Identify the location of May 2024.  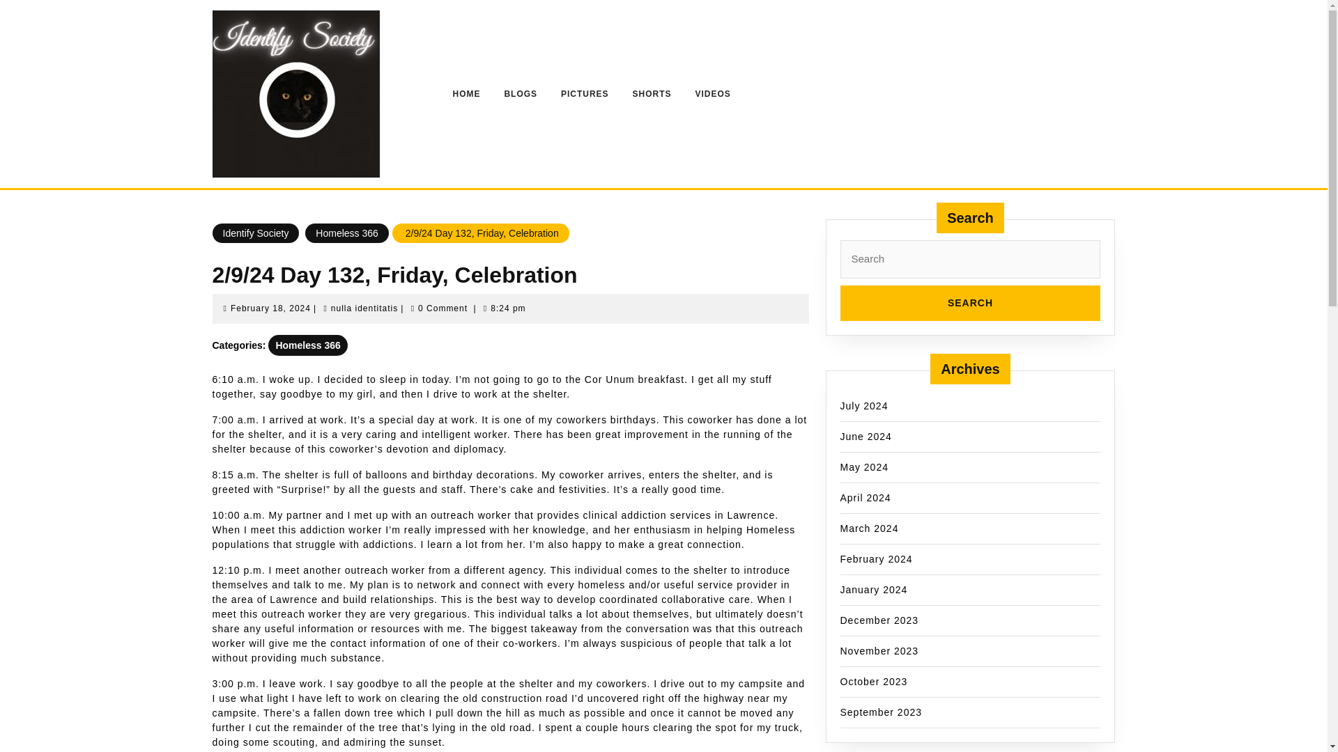
(876, 558).